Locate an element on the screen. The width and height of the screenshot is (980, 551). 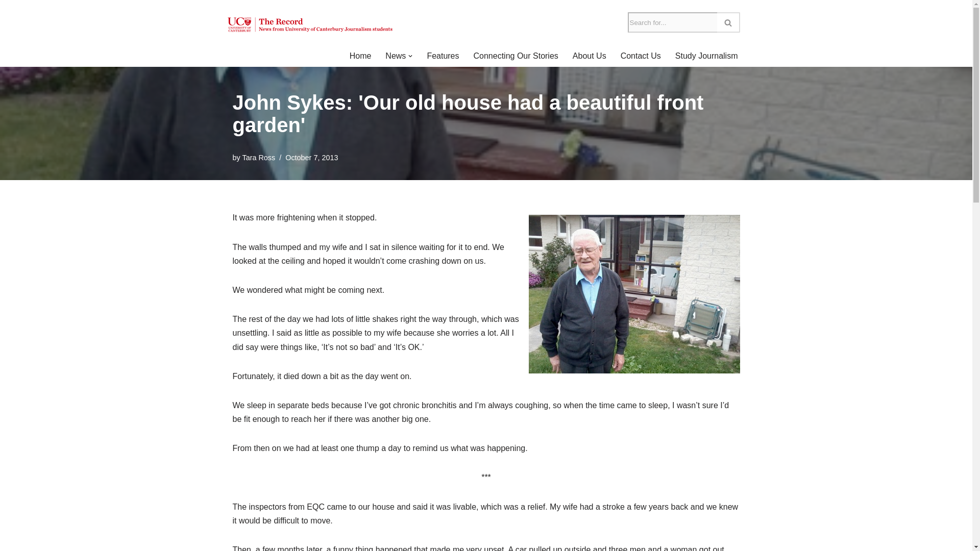
About Us is located at coordinates (589, 56).